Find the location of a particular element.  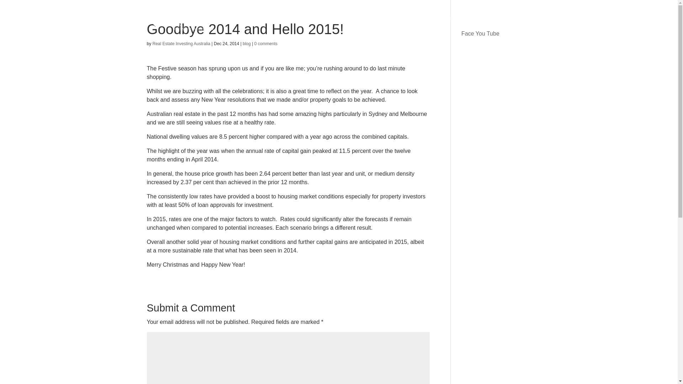

blog is located at coordinates (246, 43).